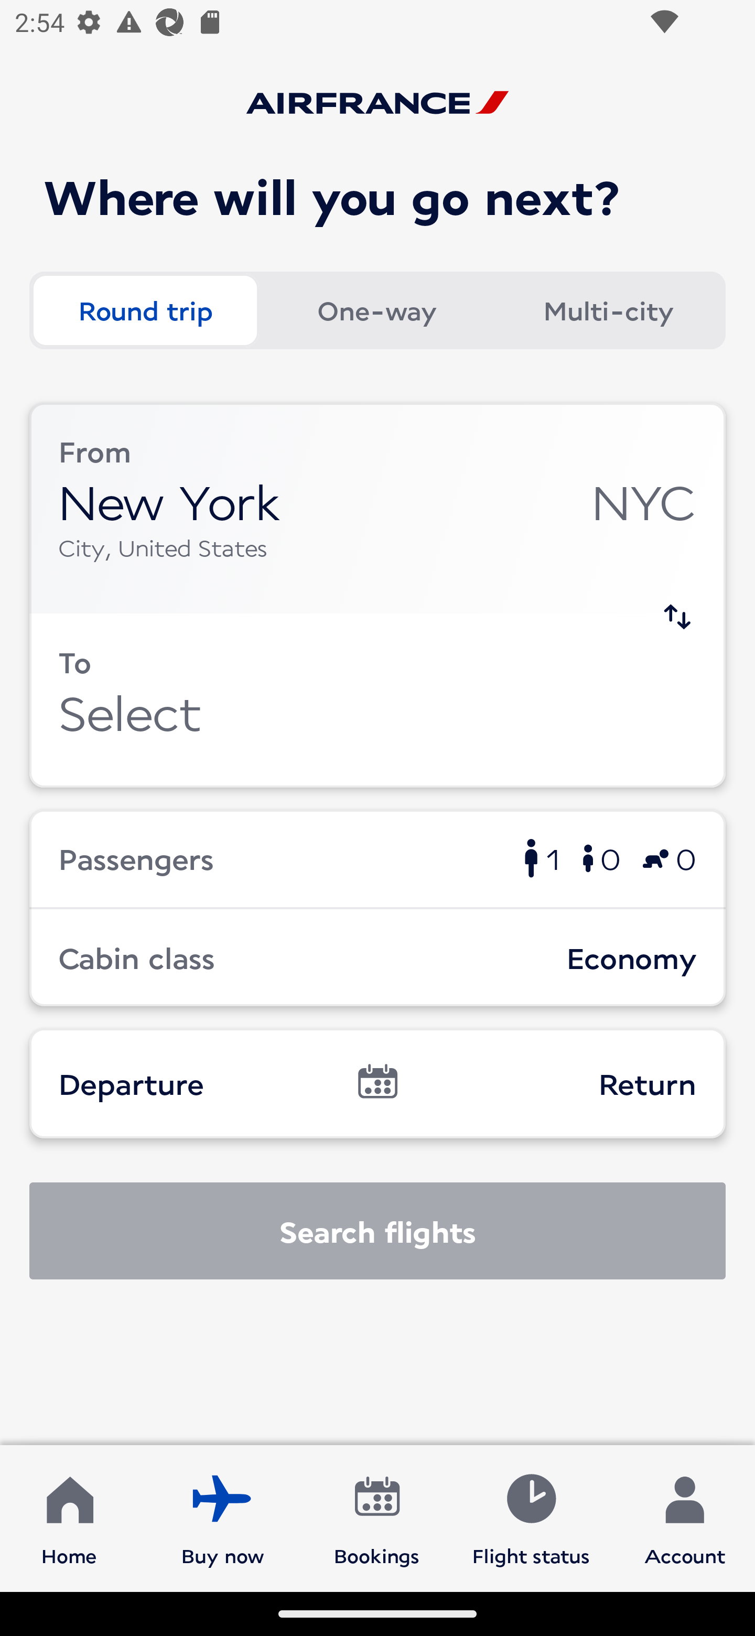 The image size is (755, 1636). What do you see at coordinates (377, 1083) in the screenshot?
I see `Departure Return` at bounding box center [377, 1083].